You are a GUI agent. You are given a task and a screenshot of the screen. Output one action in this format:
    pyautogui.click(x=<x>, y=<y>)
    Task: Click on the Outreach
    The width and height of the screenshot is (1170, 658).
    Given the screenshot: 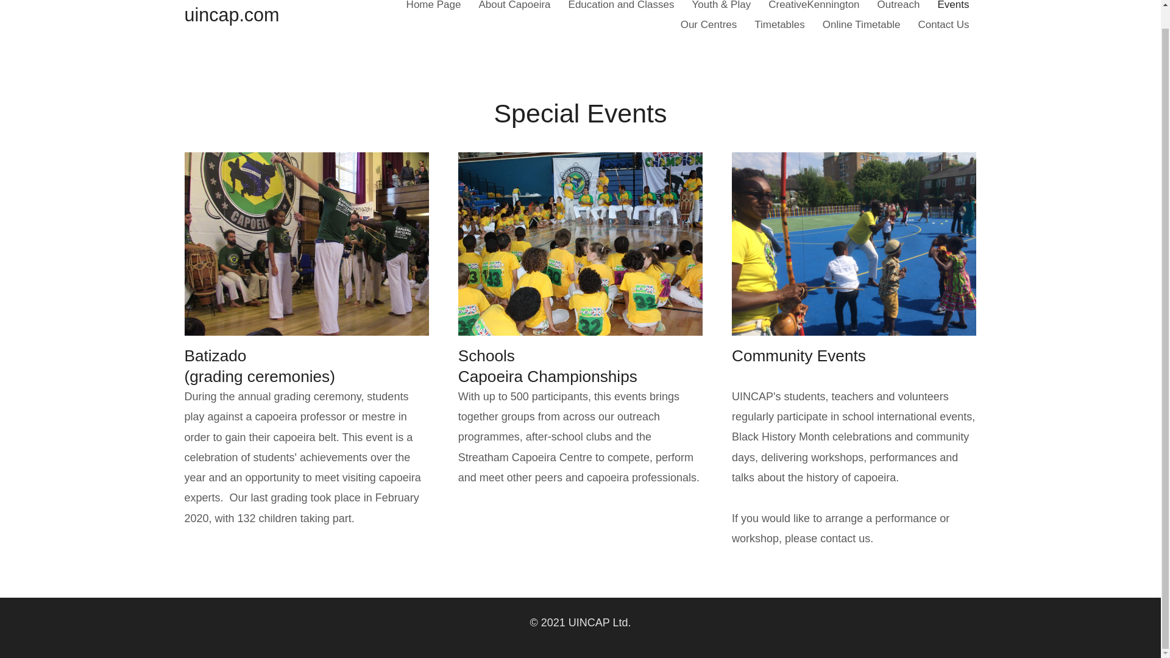 What is the action you would take?
    pyautogui.click(x=899, y=7)
    